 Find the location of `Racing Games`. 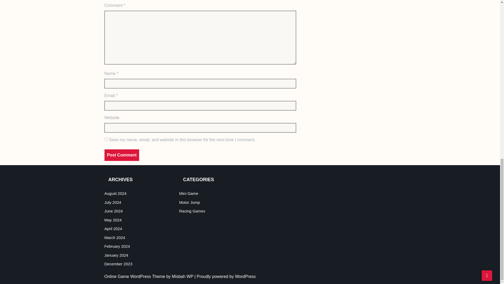

Racing Games is located at coordinates (192, 211).